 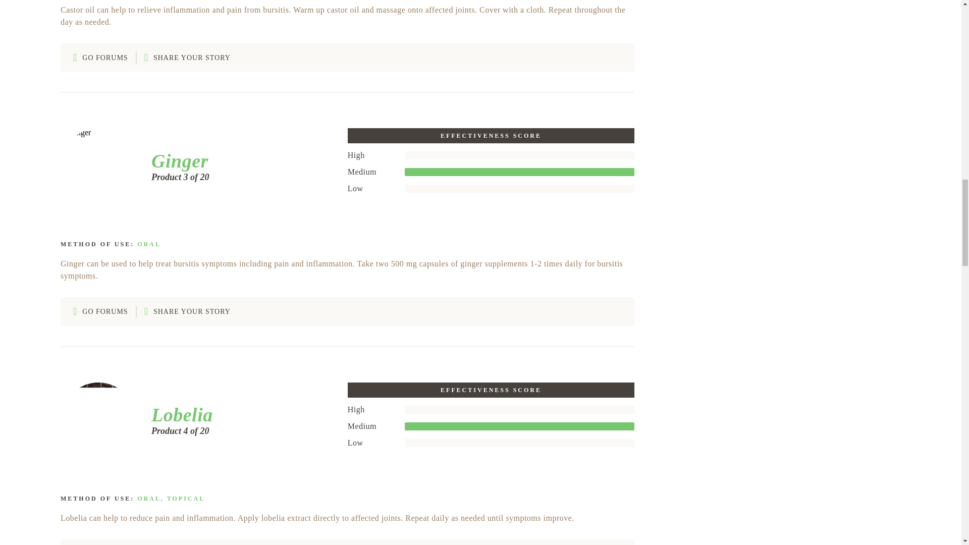 What do you see at coordinates (176, 161) in the screenshot?
I see `Ginger` at bounding box center [176, 161].